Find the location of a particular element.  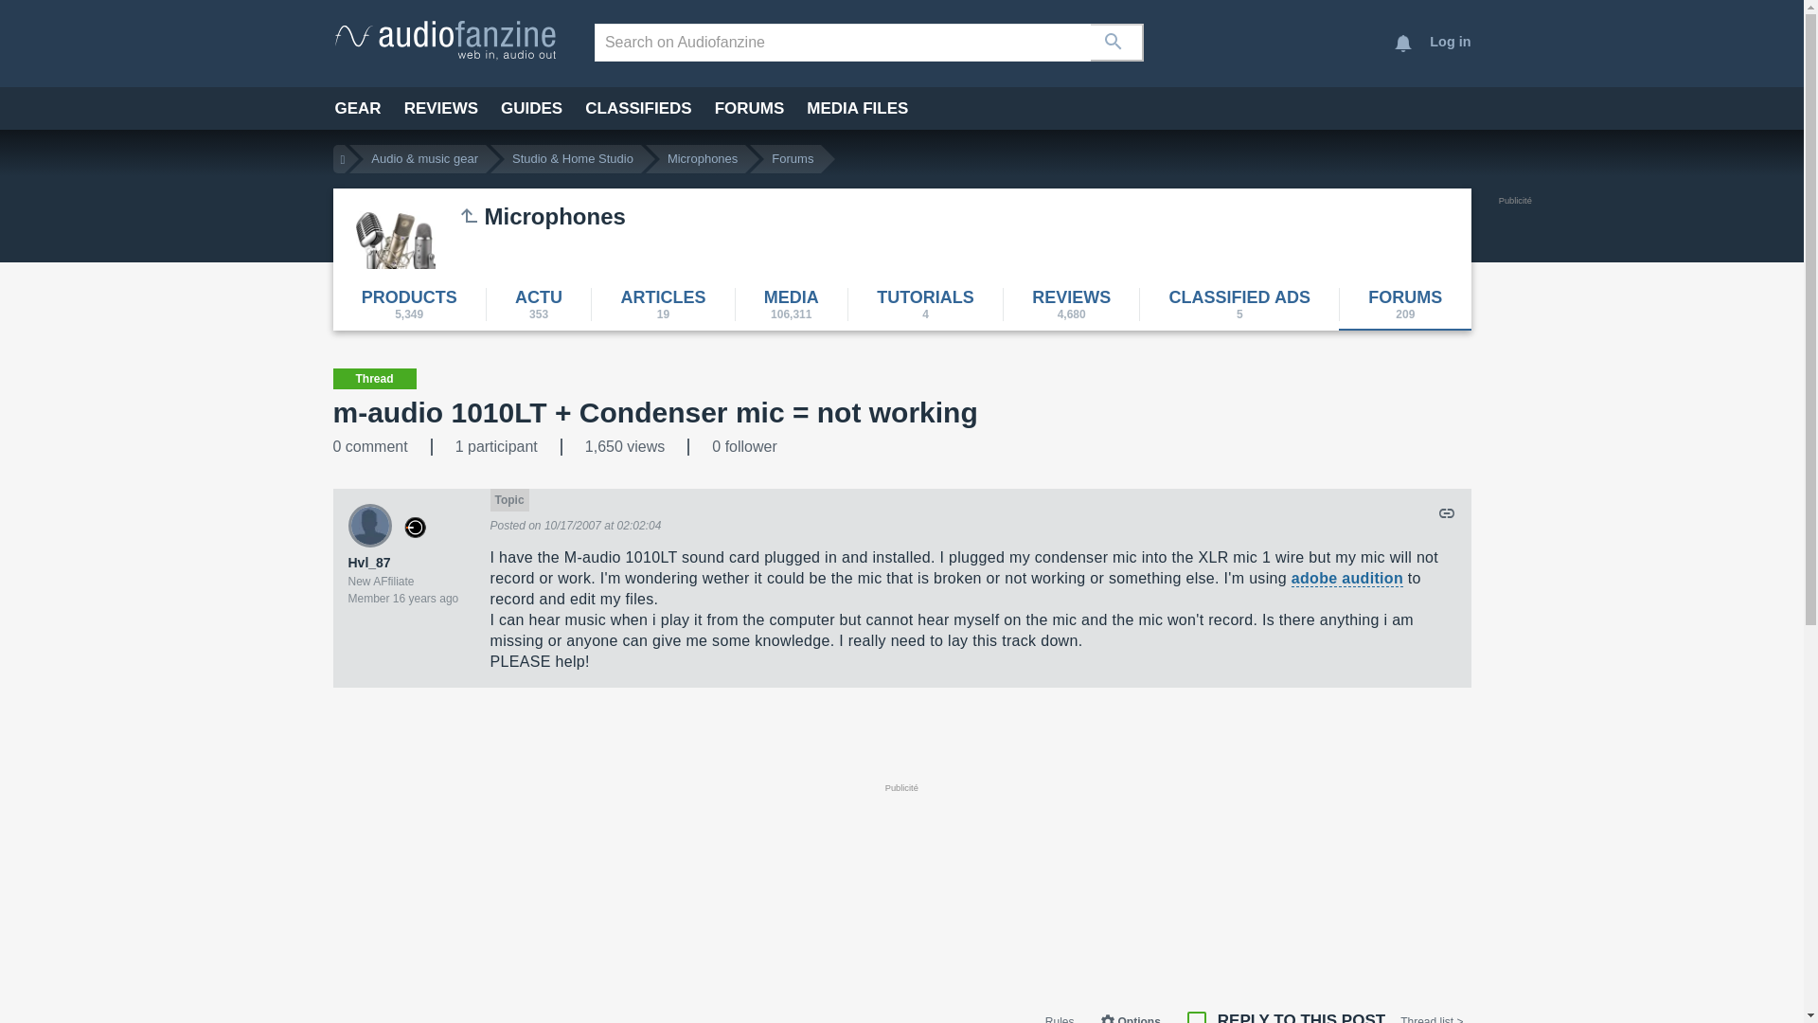

CLASSIFIEDS is located at coordinates (638, 108).